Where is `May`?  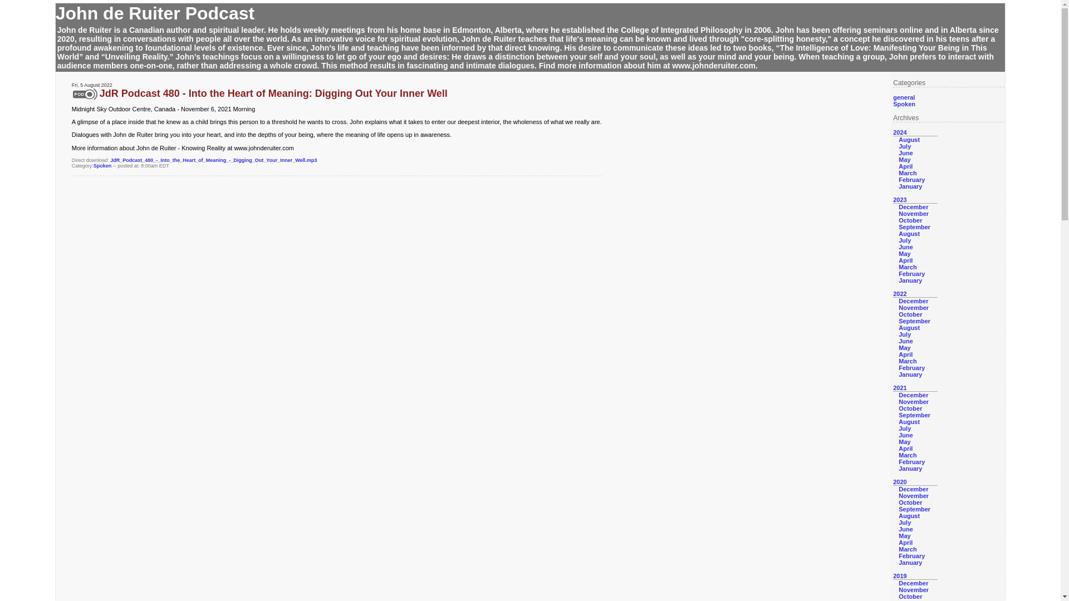
May is located at coordinates (904, 347).